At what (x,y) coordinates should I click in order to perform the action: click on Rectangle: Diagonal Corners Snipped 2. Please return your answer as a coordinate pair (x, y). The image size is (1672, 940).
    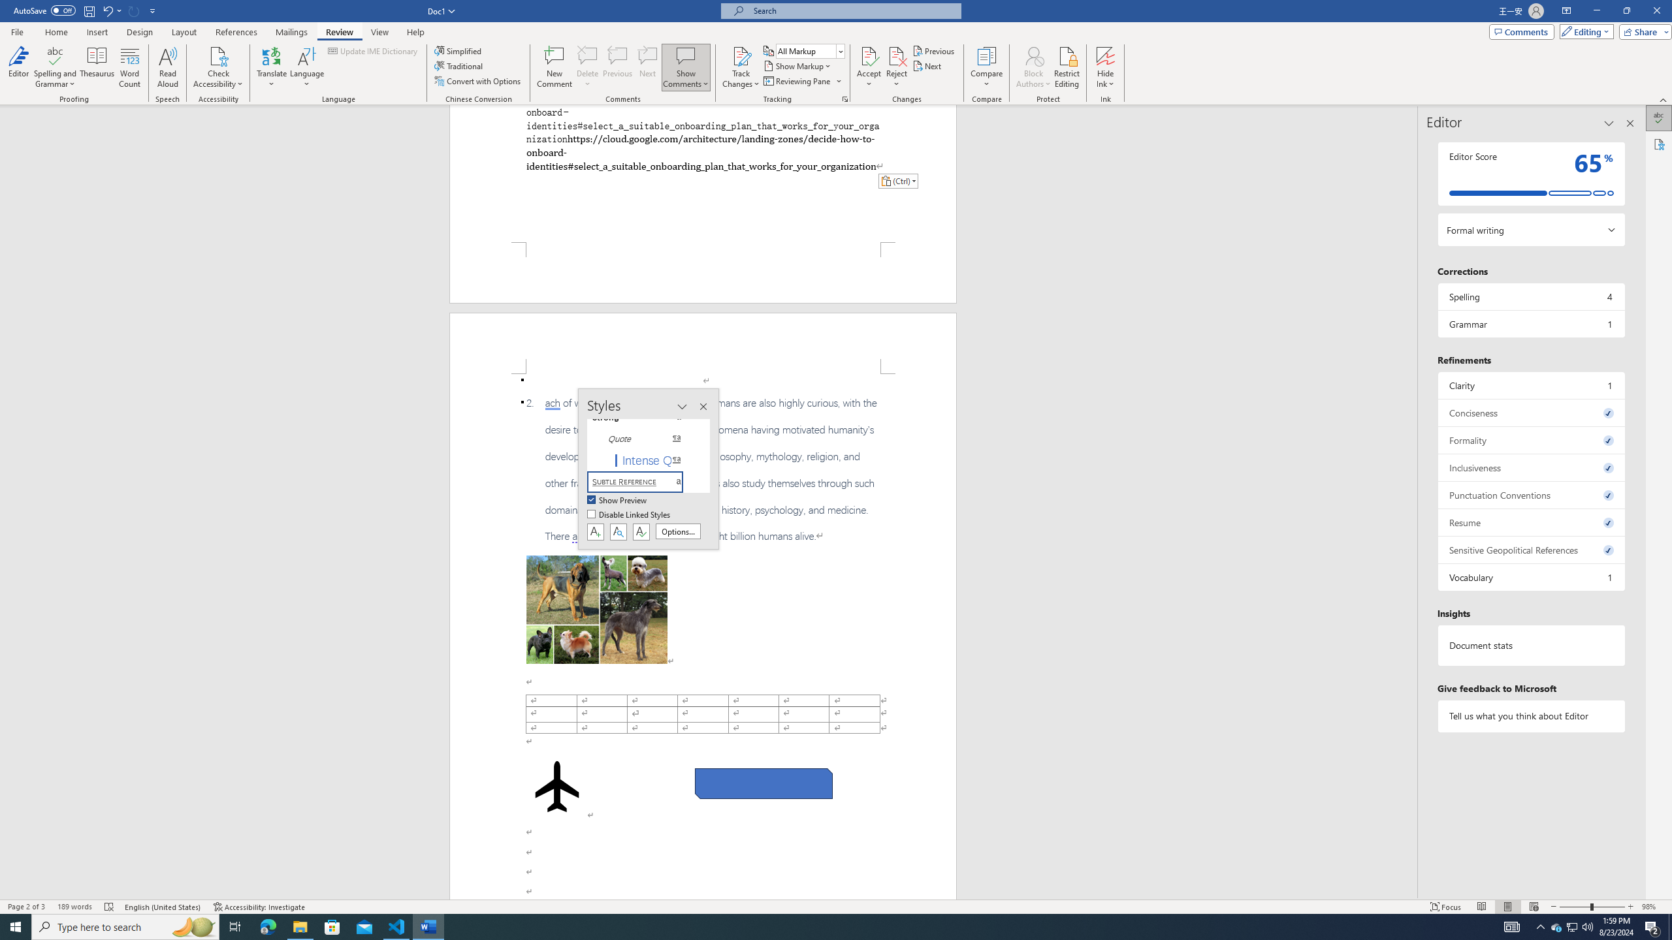
    Looking at the image, I should click on (764, 783).